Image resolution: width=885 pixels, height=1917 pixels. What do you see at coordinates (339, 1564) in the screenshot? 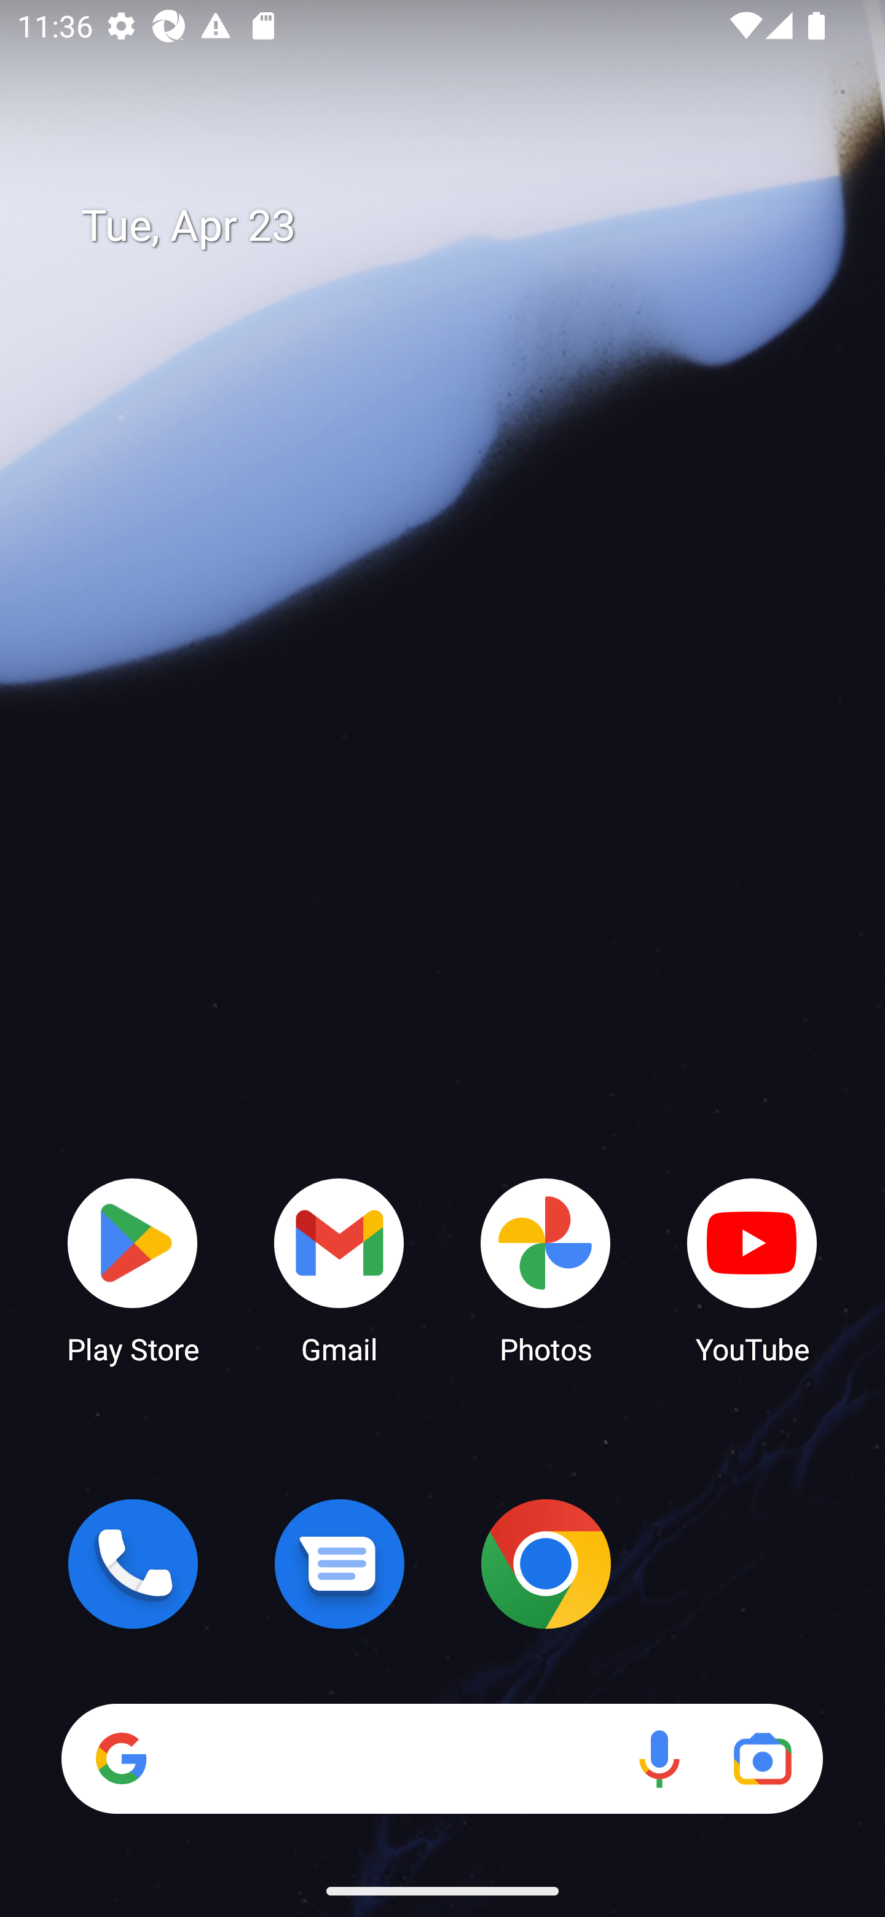
I see `Messages` at bounding box center [339, 1564].